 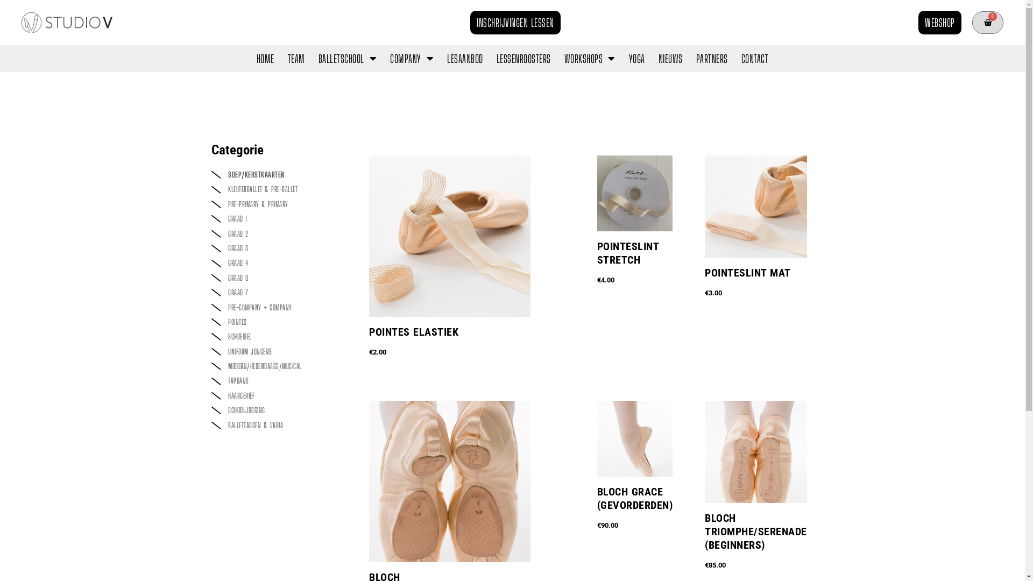 What do you see at coordinates (279, 175) in the screenshot?
I see `SOEP/KERSTKAARTEN` at bounding box center [279, 175].